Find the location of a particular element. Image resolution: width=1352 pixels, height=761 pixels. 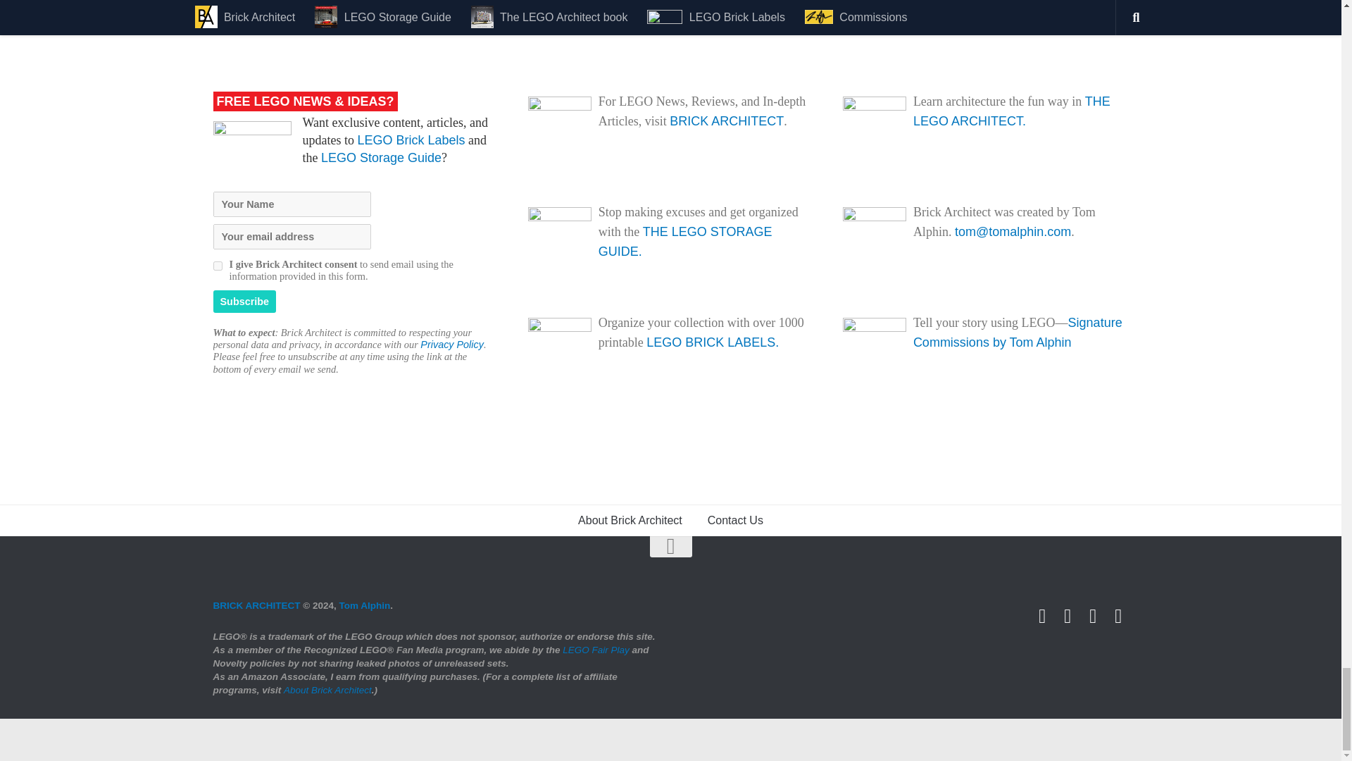

on is located at coordinates (217, 266).